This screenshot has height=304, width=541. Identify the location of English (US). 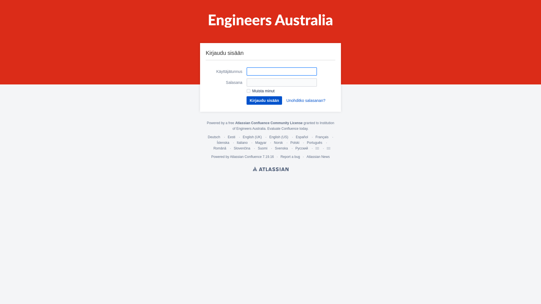
(279, 137).